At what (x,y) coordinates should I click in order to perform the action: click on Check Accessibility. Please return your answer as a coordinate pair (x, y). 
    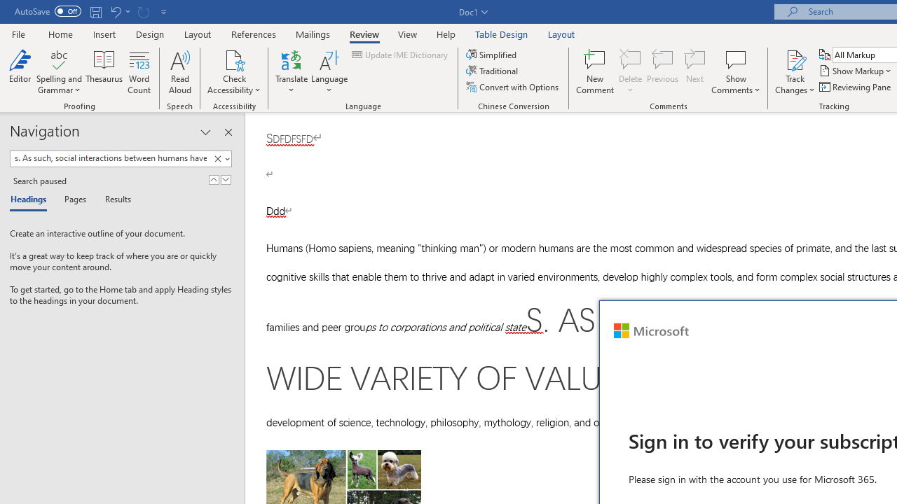
    Looking at the image, I should click on (234, 59).